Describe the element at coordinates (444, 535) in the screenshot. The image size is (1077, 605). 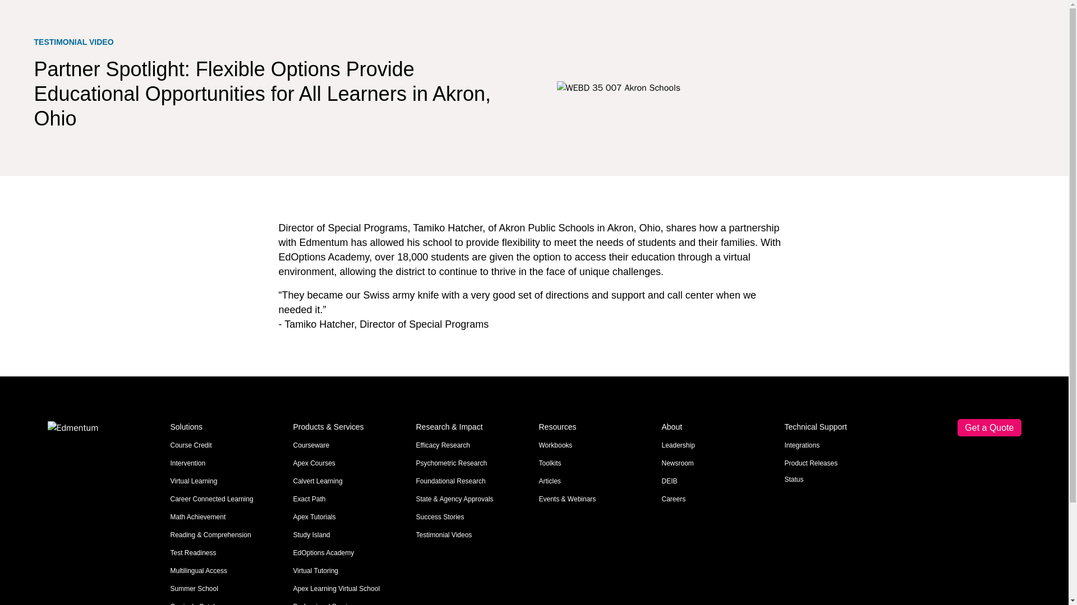
I see `Testimonial Videos` at that location.